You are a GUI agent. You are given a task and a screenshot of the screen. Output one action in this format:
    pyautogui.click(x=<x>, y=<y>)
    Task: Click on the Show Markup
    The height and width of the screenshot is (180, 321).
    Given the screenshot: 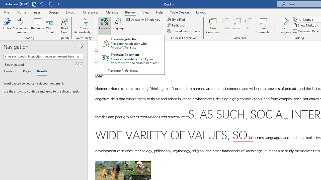 What is the action you would take?
    pyautogui.click(x=306, y=25)
    